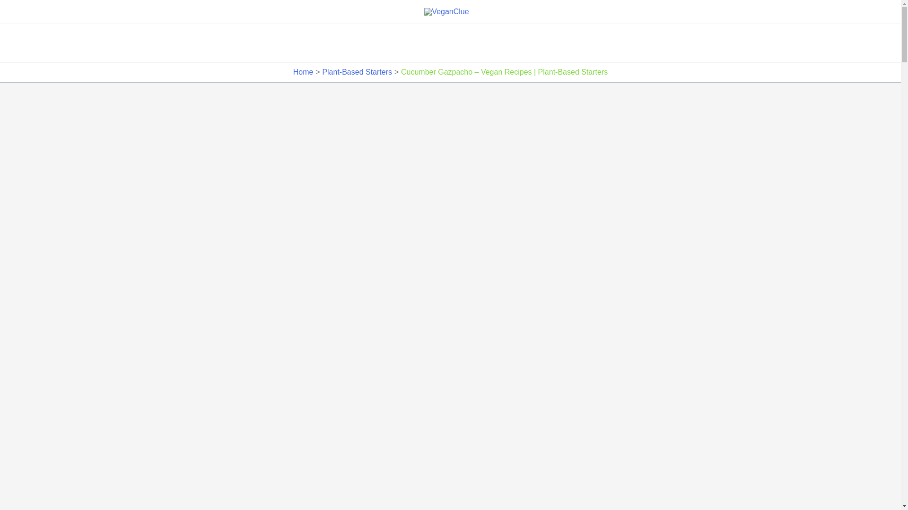 Image resolution: width=908 pixels, height=510 pixels. Describe the element at coordinates (514, 42) in the screenshot. I see `Beauty` at that location.